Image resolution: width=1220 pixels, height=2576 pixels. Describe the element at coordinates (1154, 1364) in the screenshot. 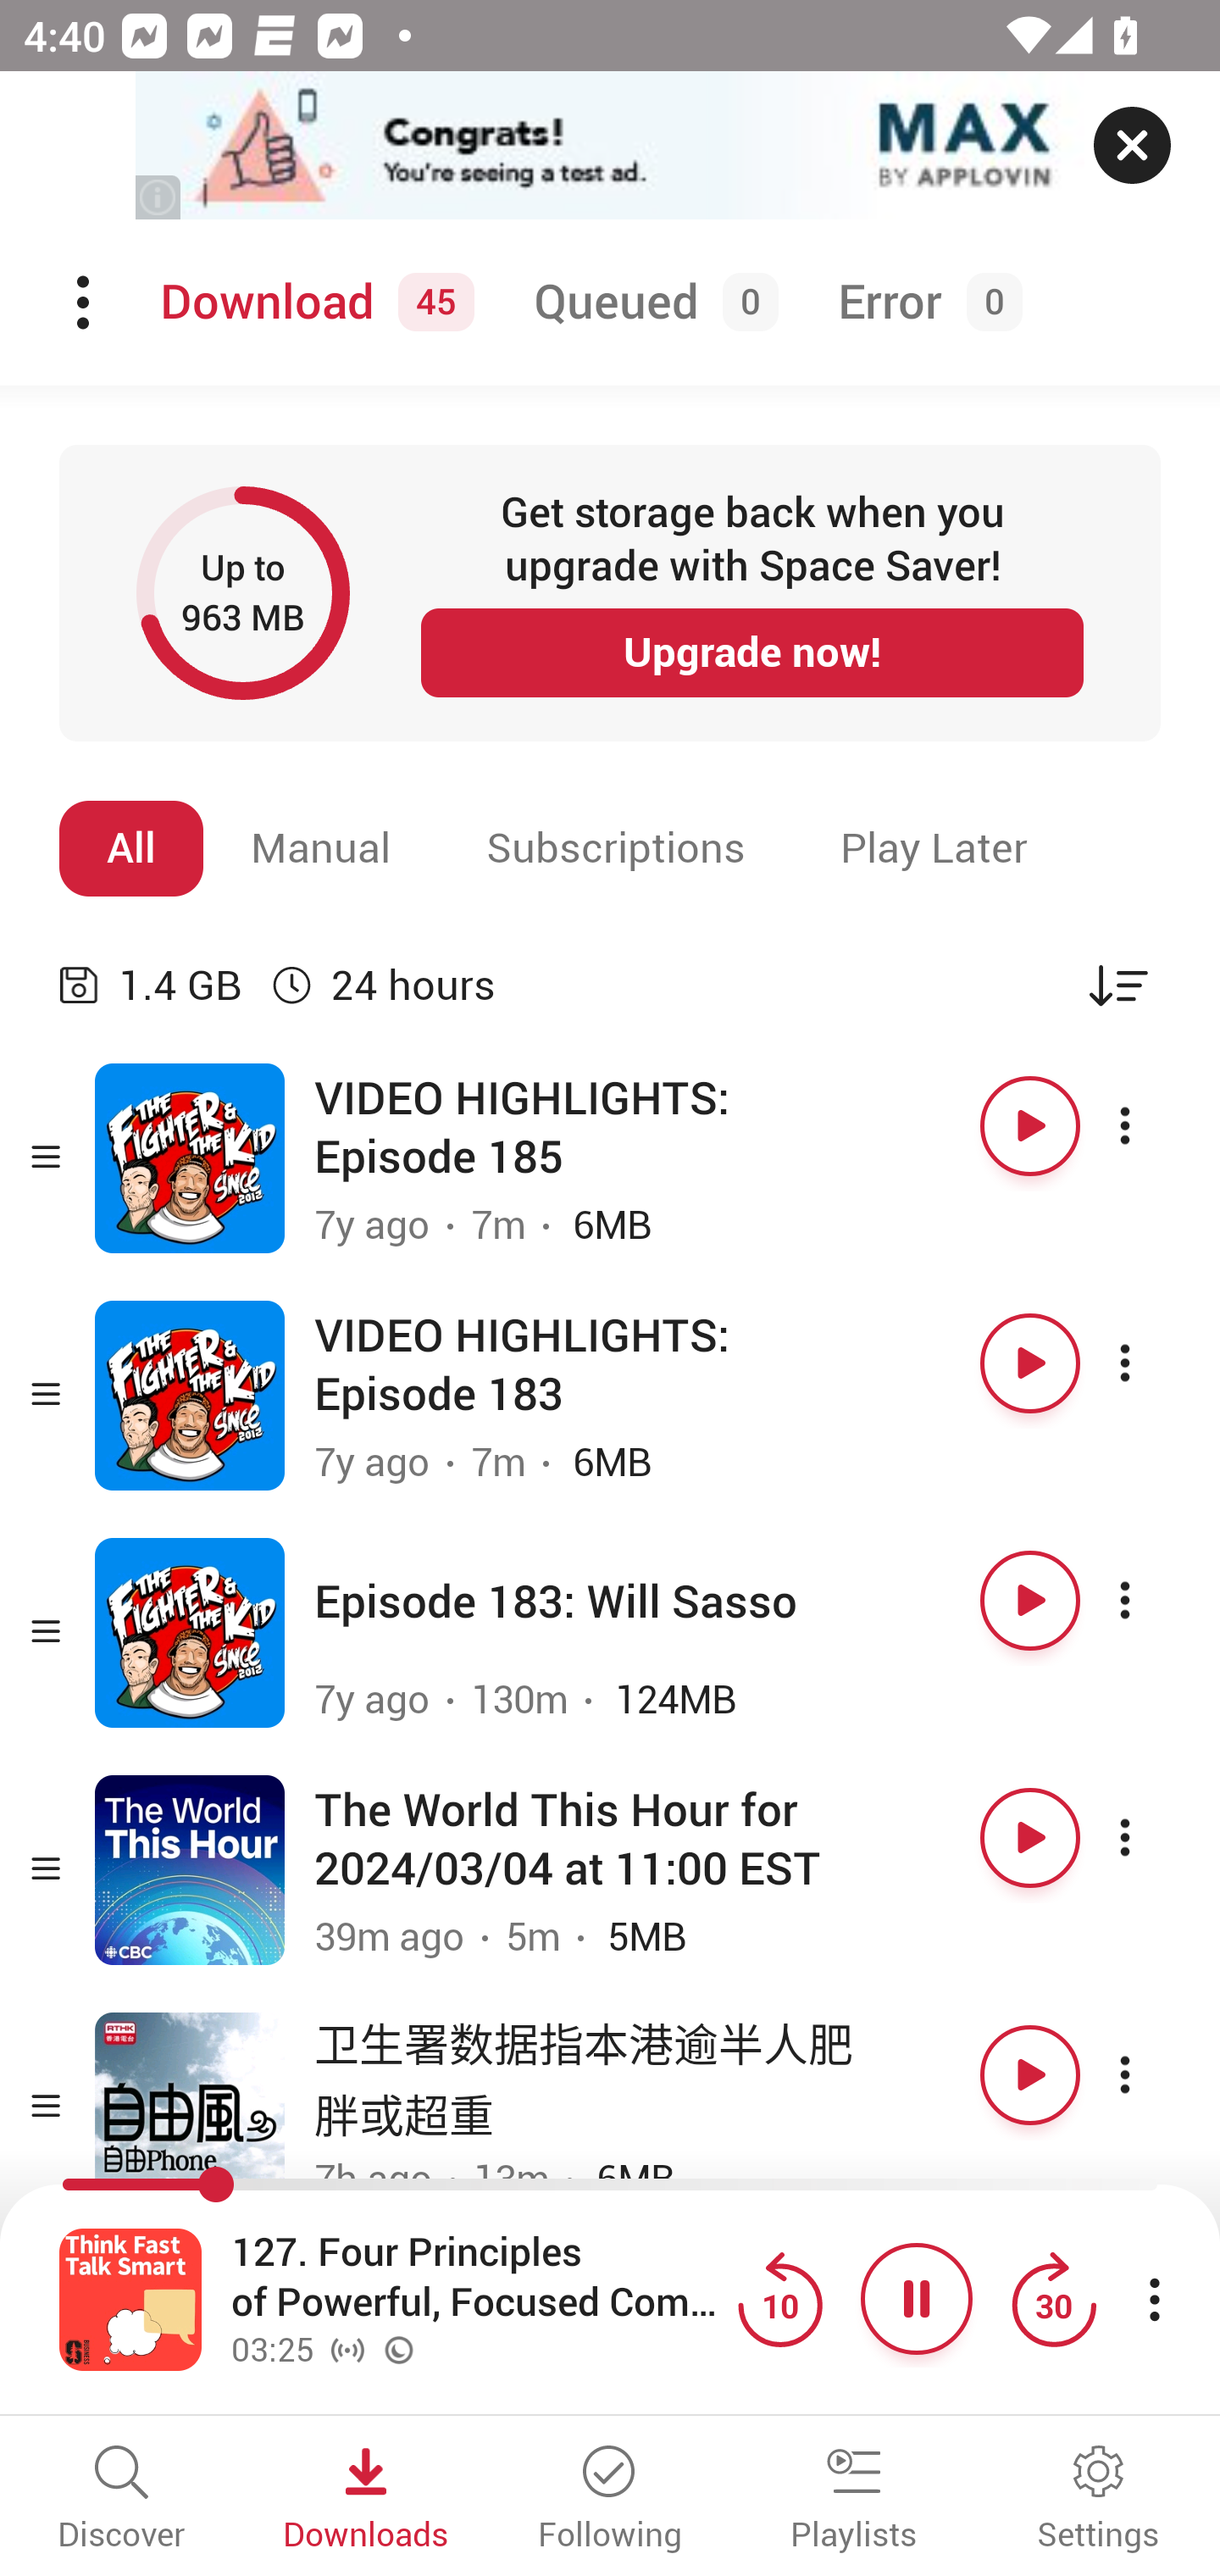

I see `More options` at that location.